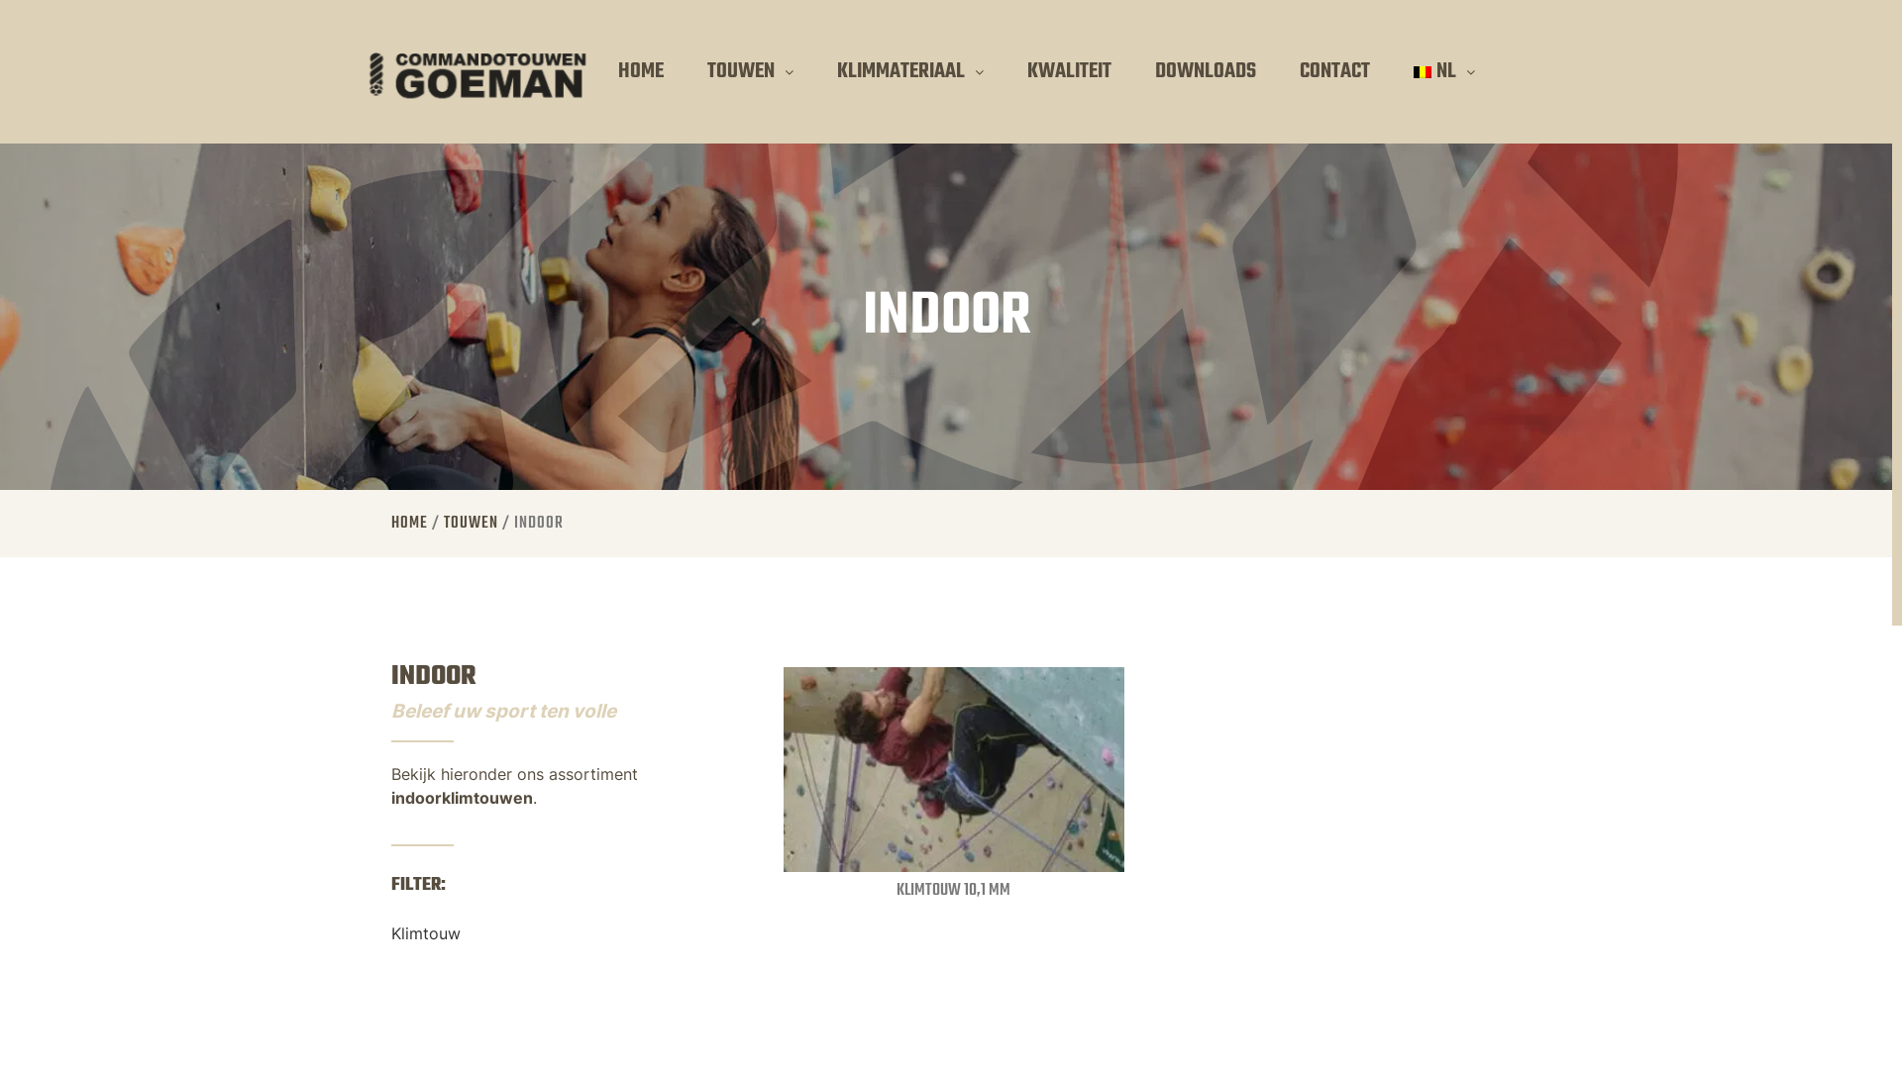 The height and width of the screenshot is (1069, 1902). I want to click on Indoor 1, so click(955, 770).